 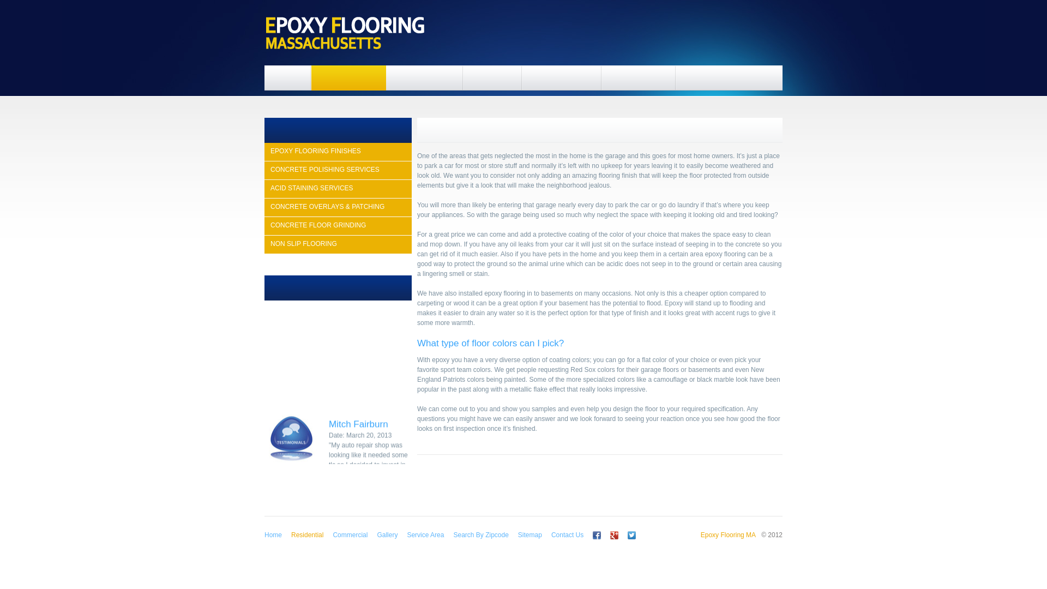 I want to click on Sitemap, so click(x=530, y=535).